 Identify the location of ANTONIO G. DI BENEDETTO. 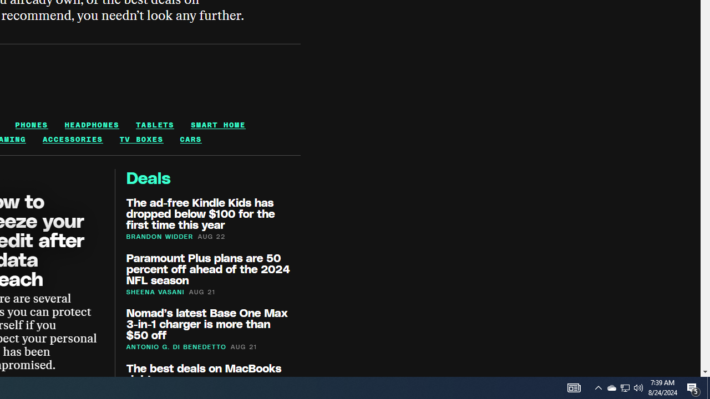
(176, 347).